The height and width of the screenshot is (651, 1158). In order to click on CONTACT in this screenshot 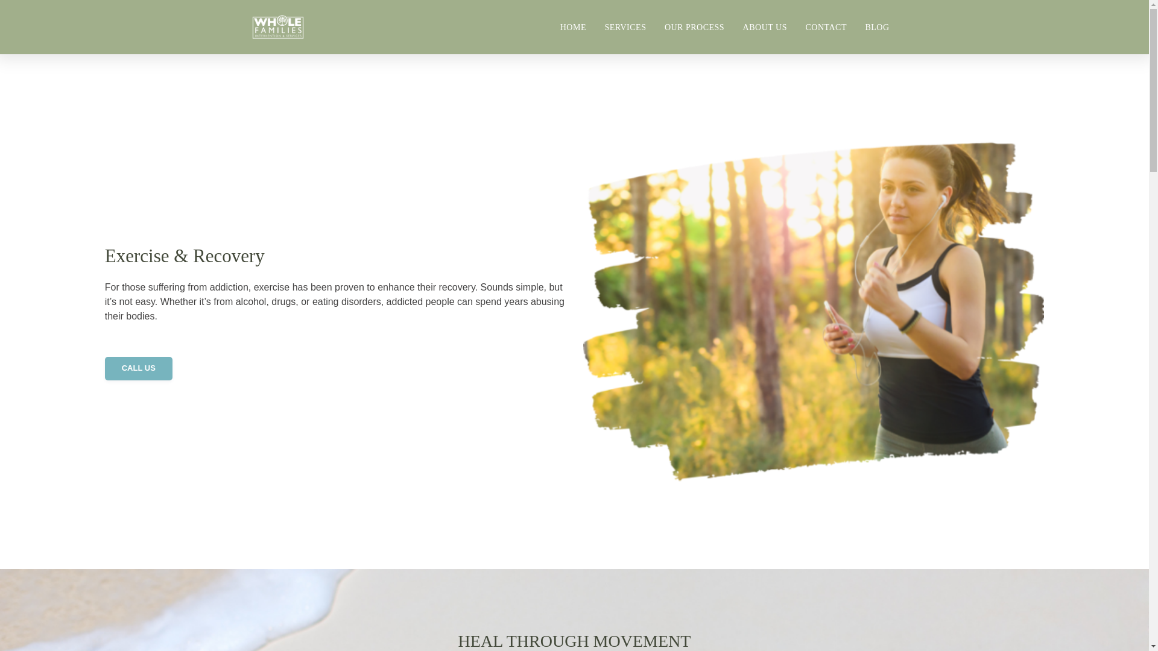, I will do `click(825, 27)`.